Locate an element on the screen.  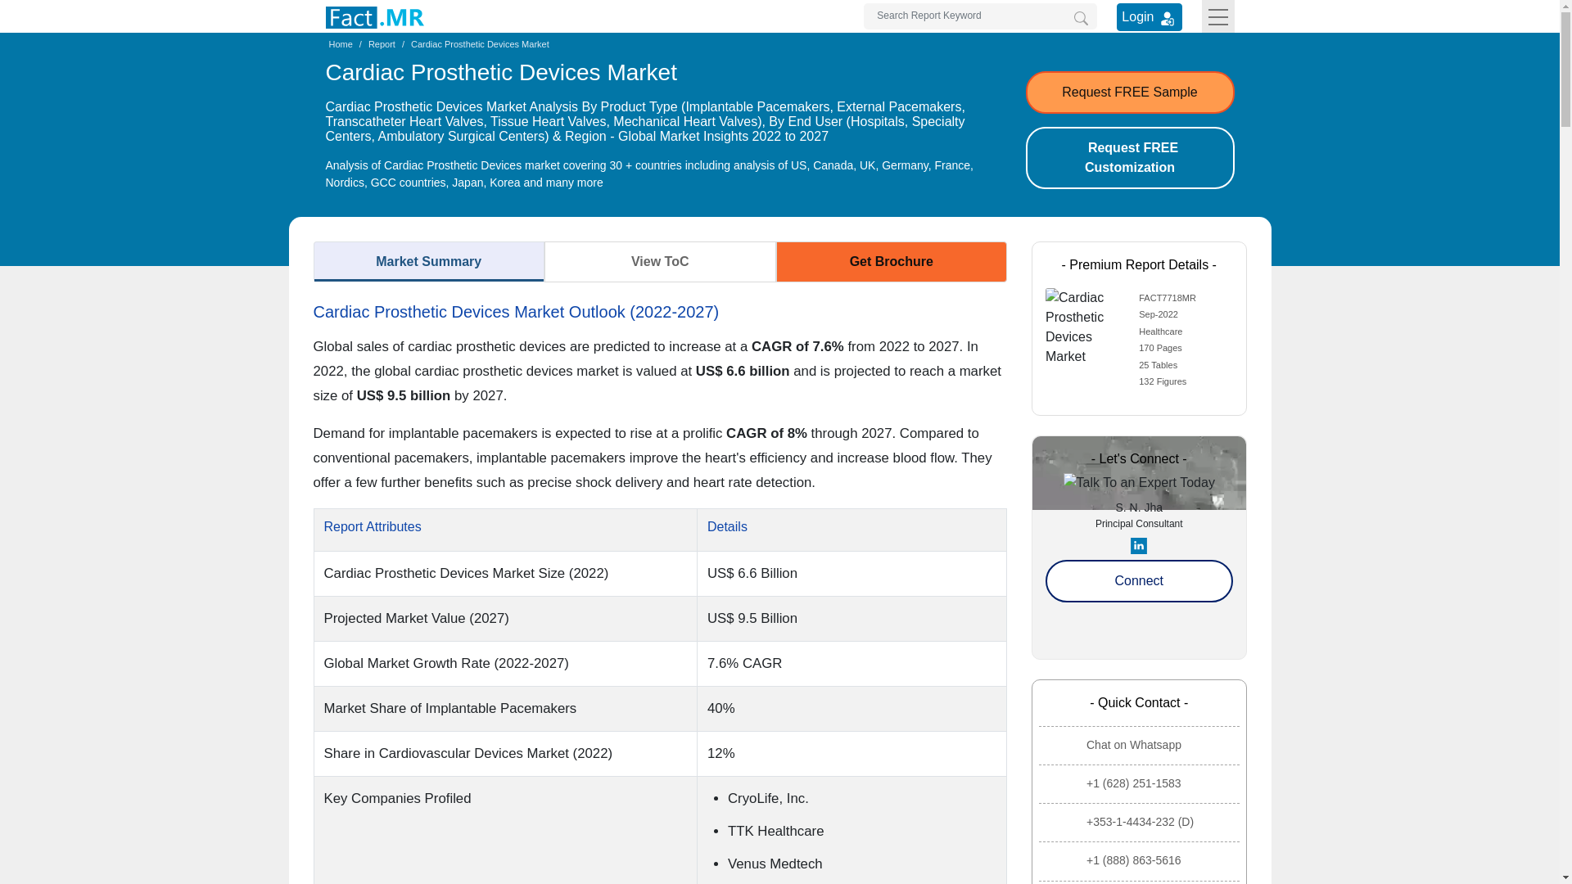
View ToC is located at coordinates (660, 261).